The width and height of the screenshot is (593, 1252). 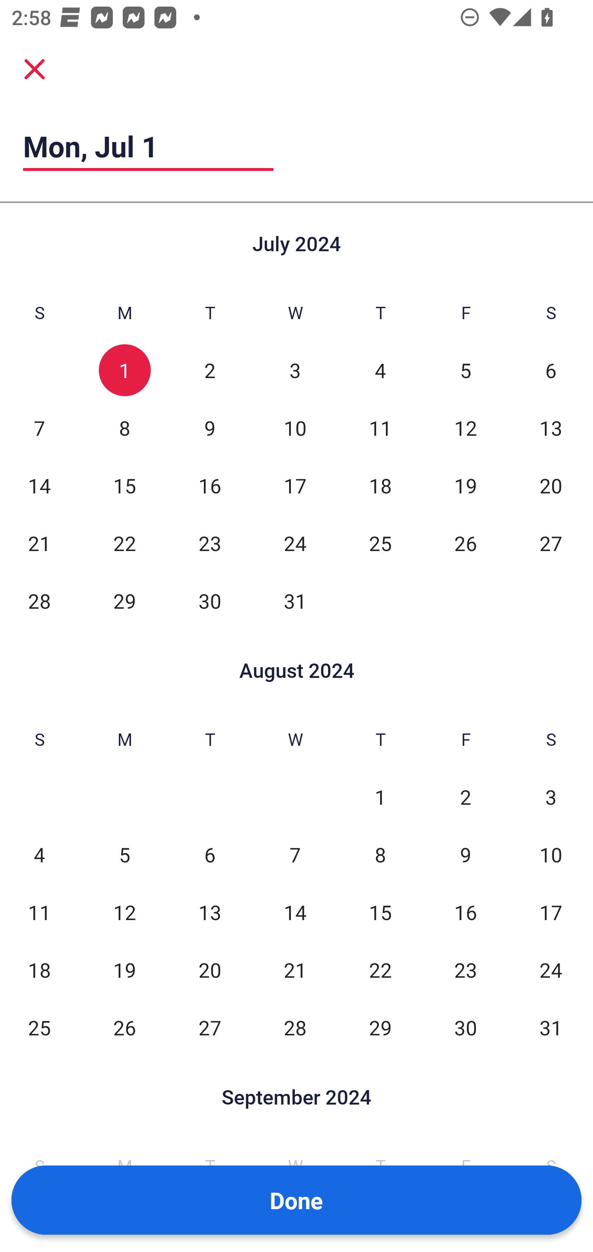 What do you see at coordinates (124, 1028) in the screenshot?
I see `26 Mon, Aug 26, Not Selected` at bounding box center [124, 1028].